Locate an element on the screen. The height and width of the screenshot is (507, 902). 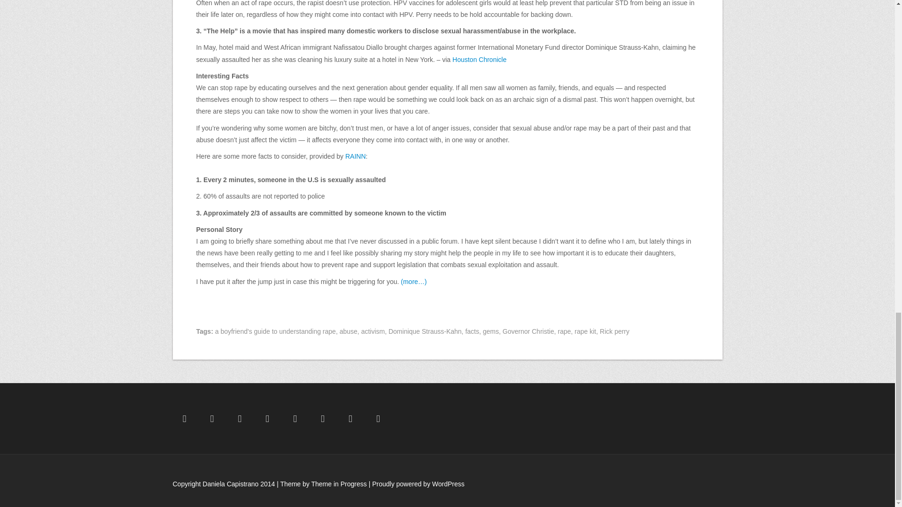
RAINN is located at coordinates (356, 156).